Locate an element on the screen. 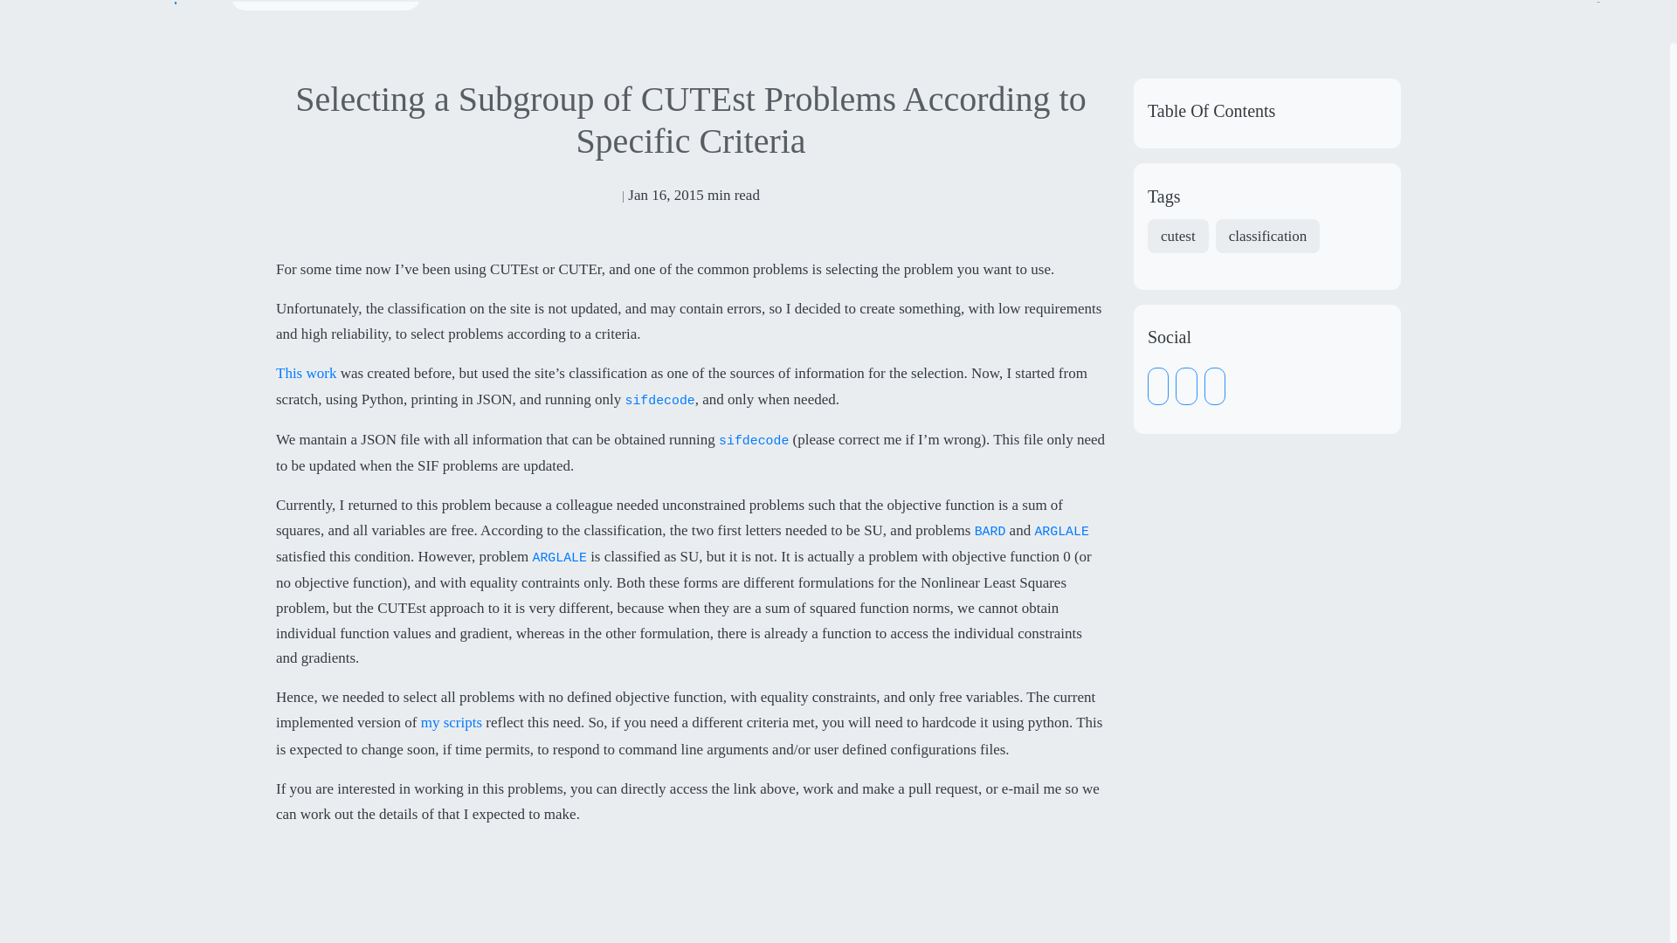 The image size is (1677, 943). About Me is located at coordinates (1132, 5).